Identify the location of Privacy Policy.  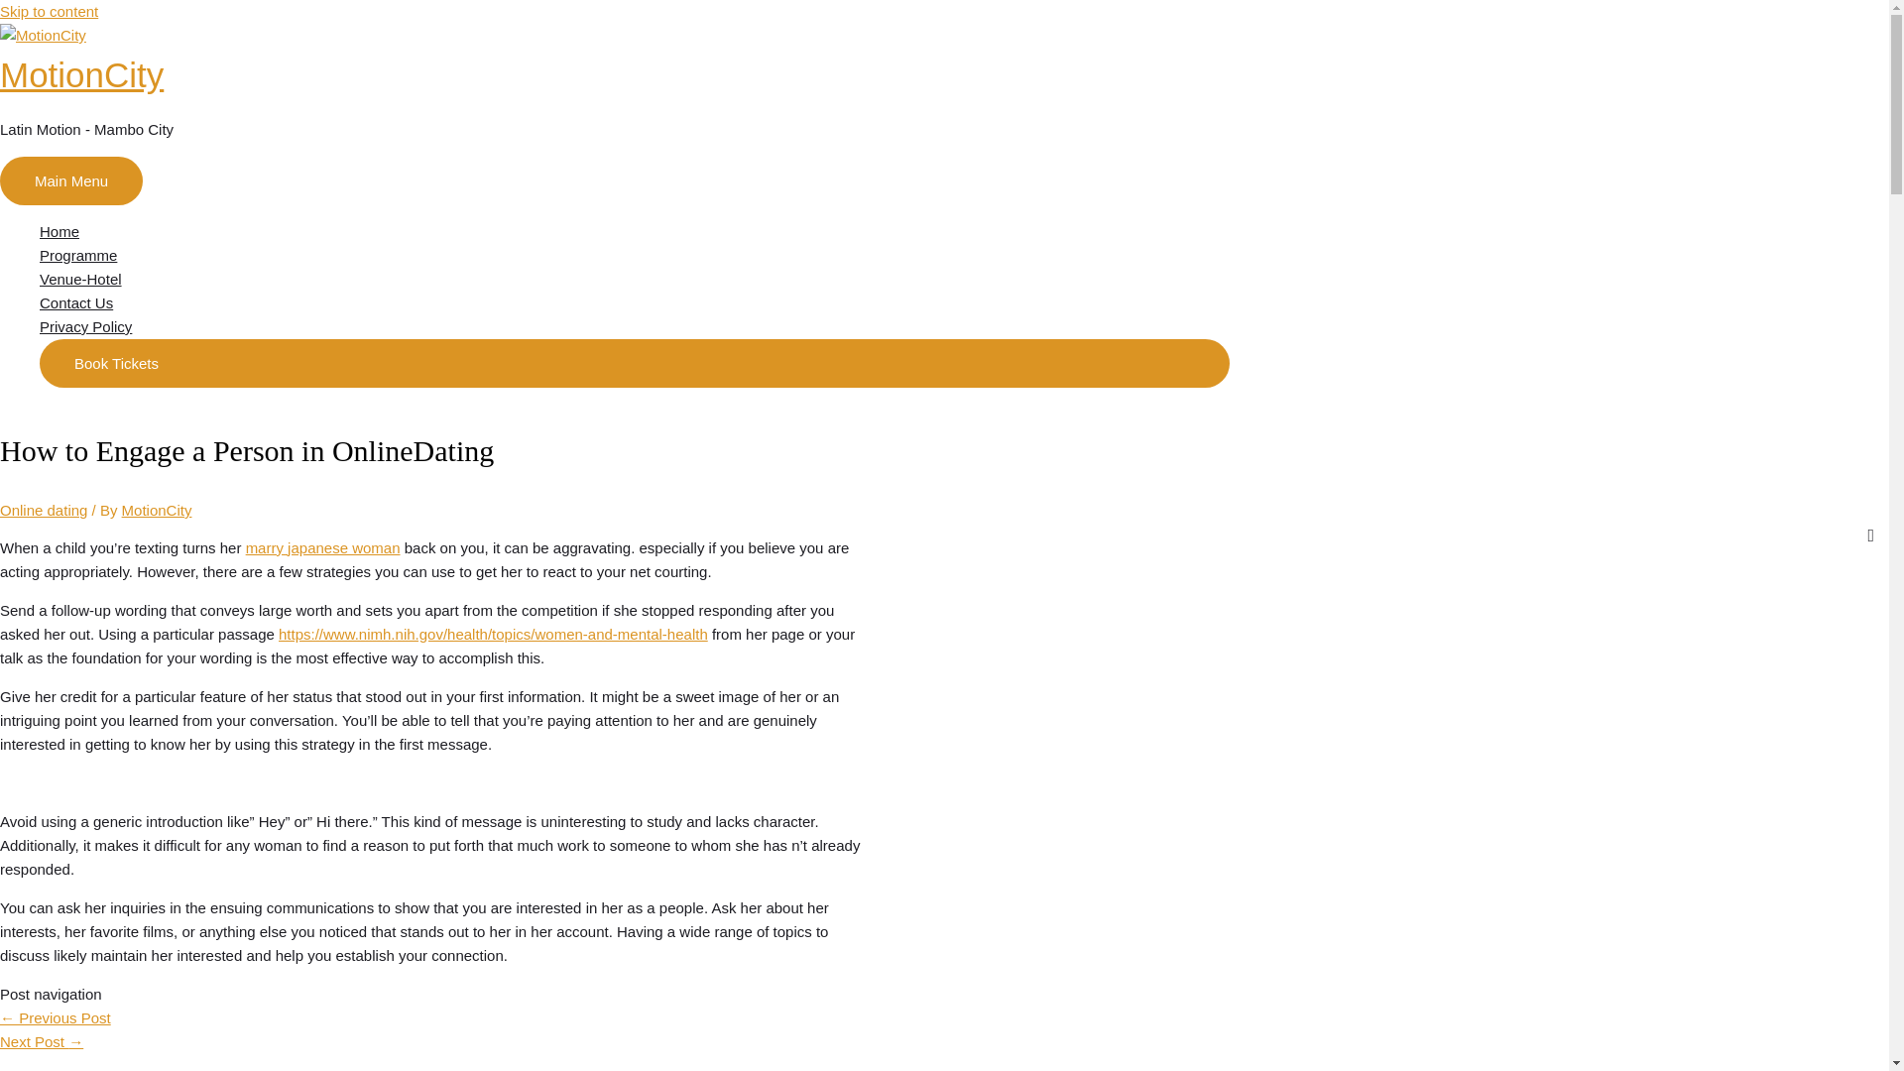
(635, 327).